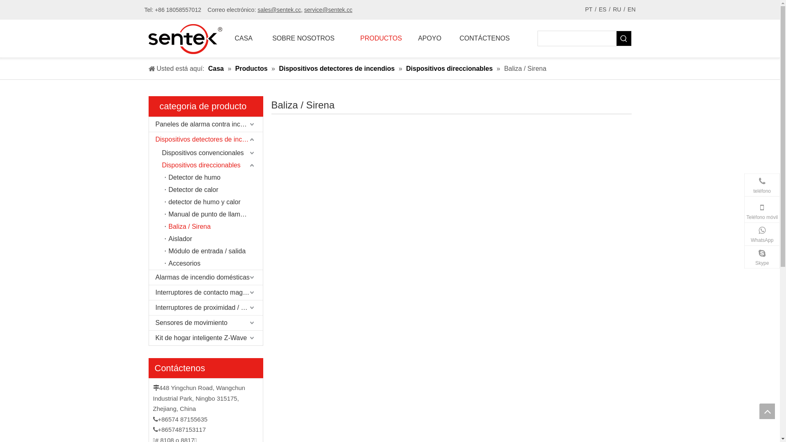 The width and height of the screenshot is (786, 442). I want to click on Detector de calor, so click(214, 190).